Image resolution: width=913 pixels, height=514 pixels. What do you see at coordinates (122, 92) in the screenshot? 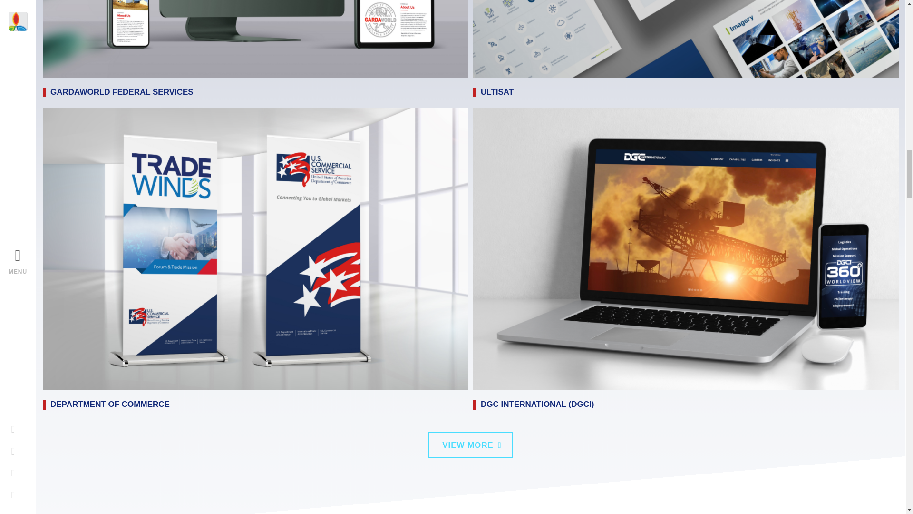
I see `GARDAWORLD FEDERAL SERVICES` at bounding box center [122, 92].